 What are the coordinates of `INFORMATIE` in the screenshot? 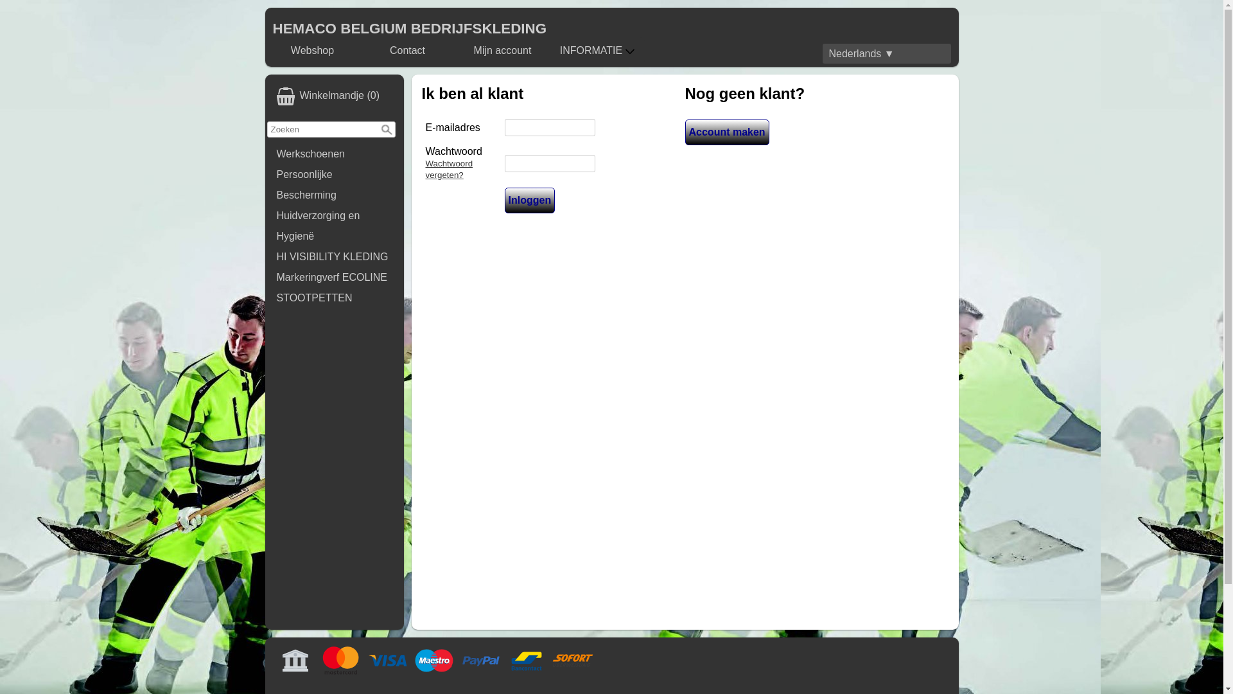 It's located at (598, 51).